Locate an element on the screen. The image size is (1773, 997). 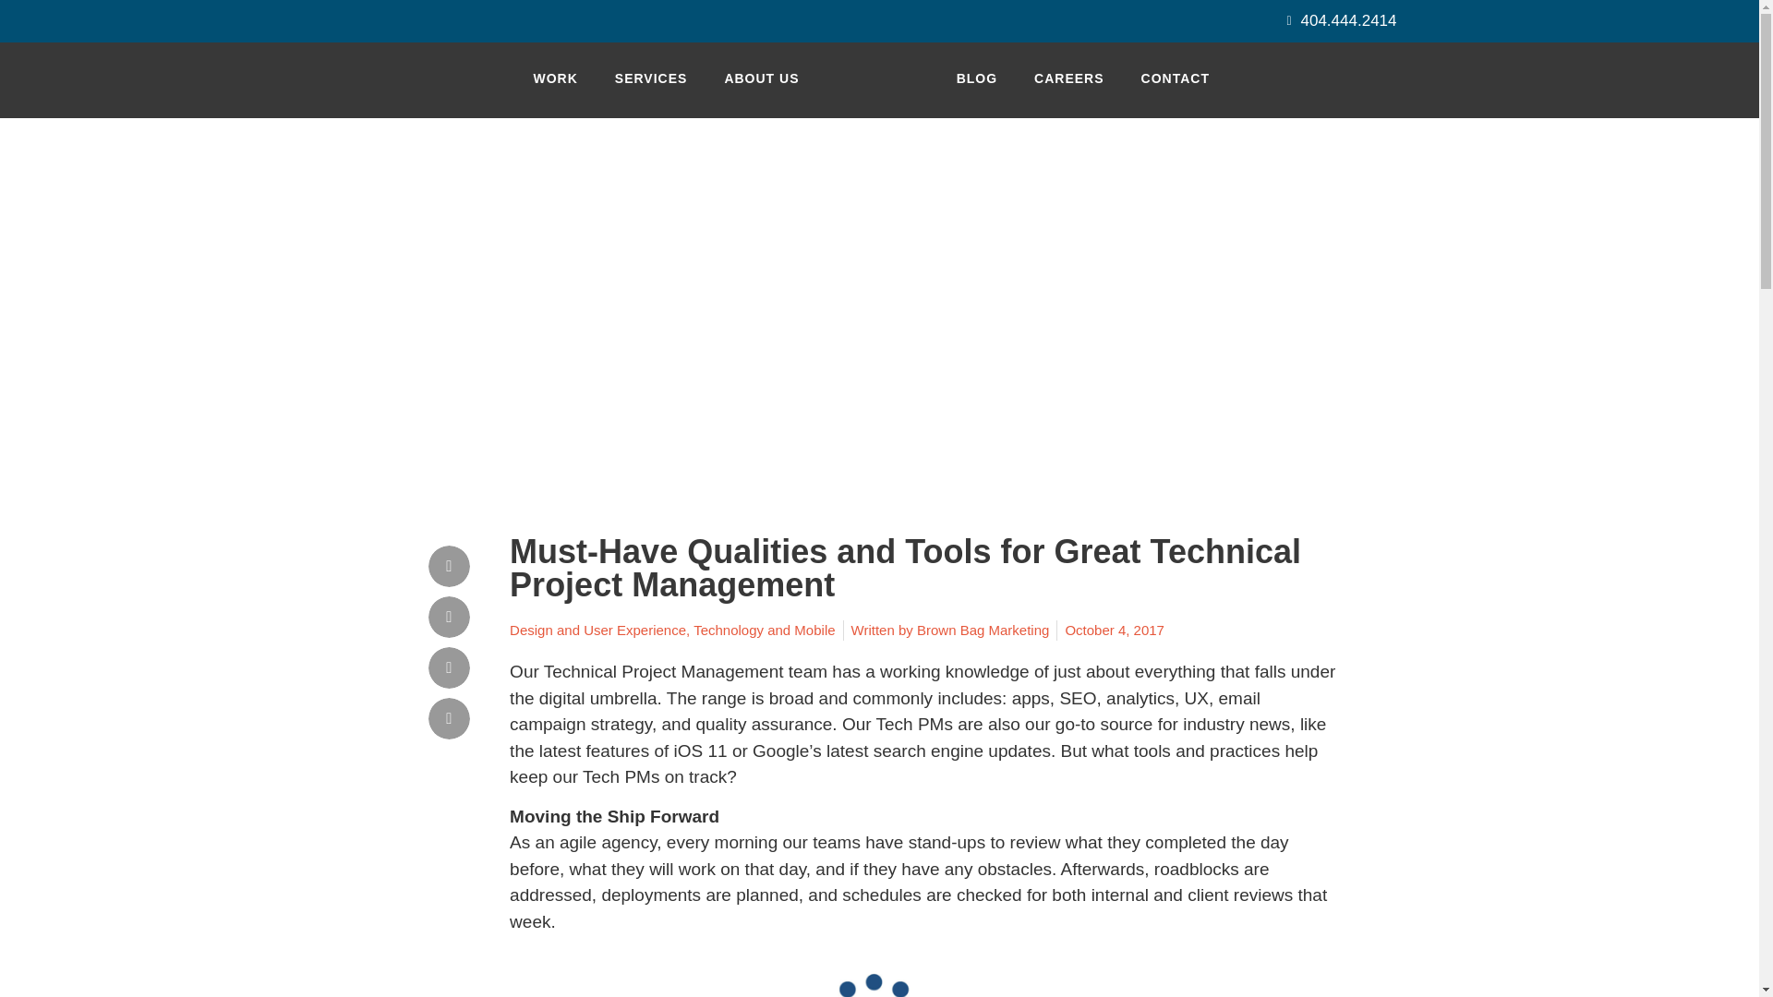
WORK is located at coordinates (556, 78).